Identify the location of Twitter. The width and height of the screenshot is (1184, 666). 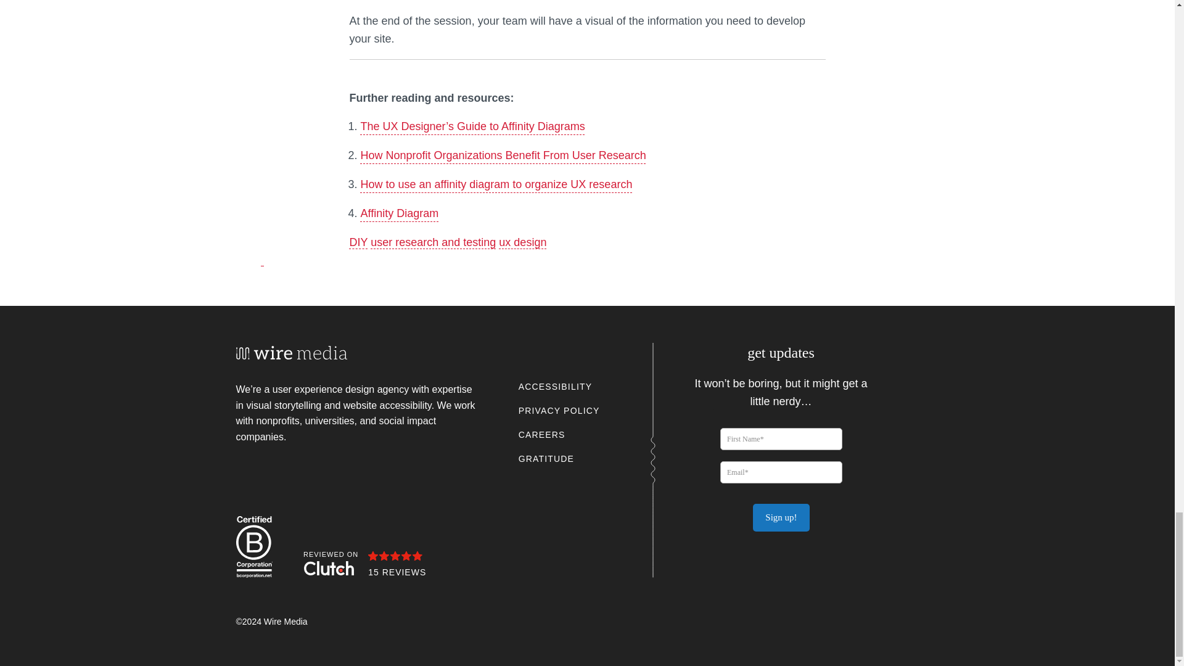
(812, 569).